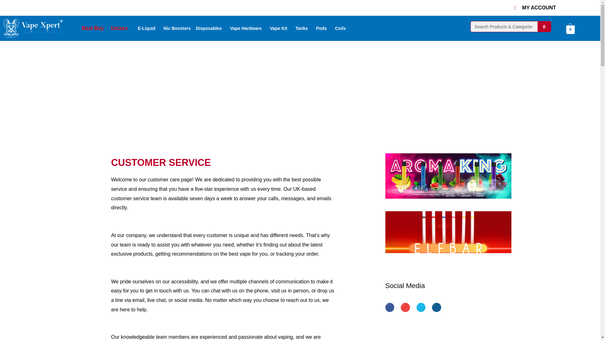 This screenshot has width=605, height=340. I want to click on Pods, so click(323, 28).